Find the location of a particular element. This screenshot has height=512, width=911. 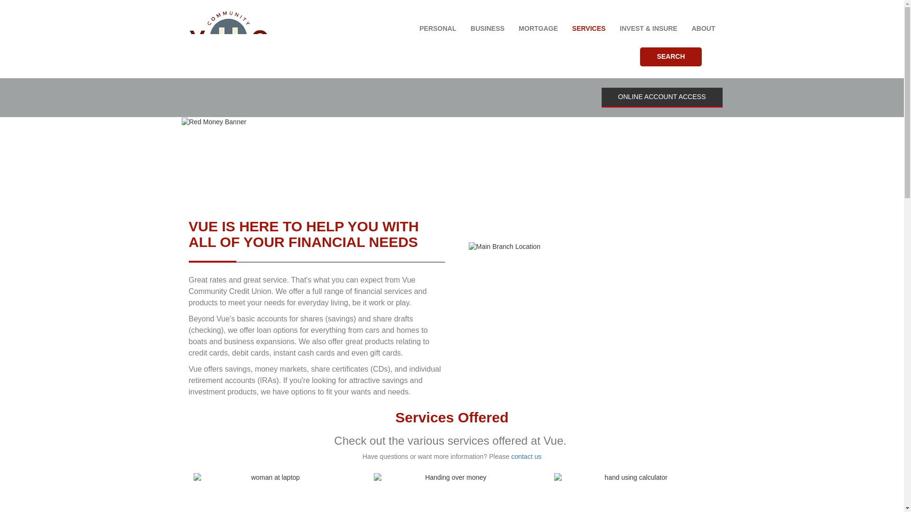

MORTGAGE is located at coordinates (538, 25).